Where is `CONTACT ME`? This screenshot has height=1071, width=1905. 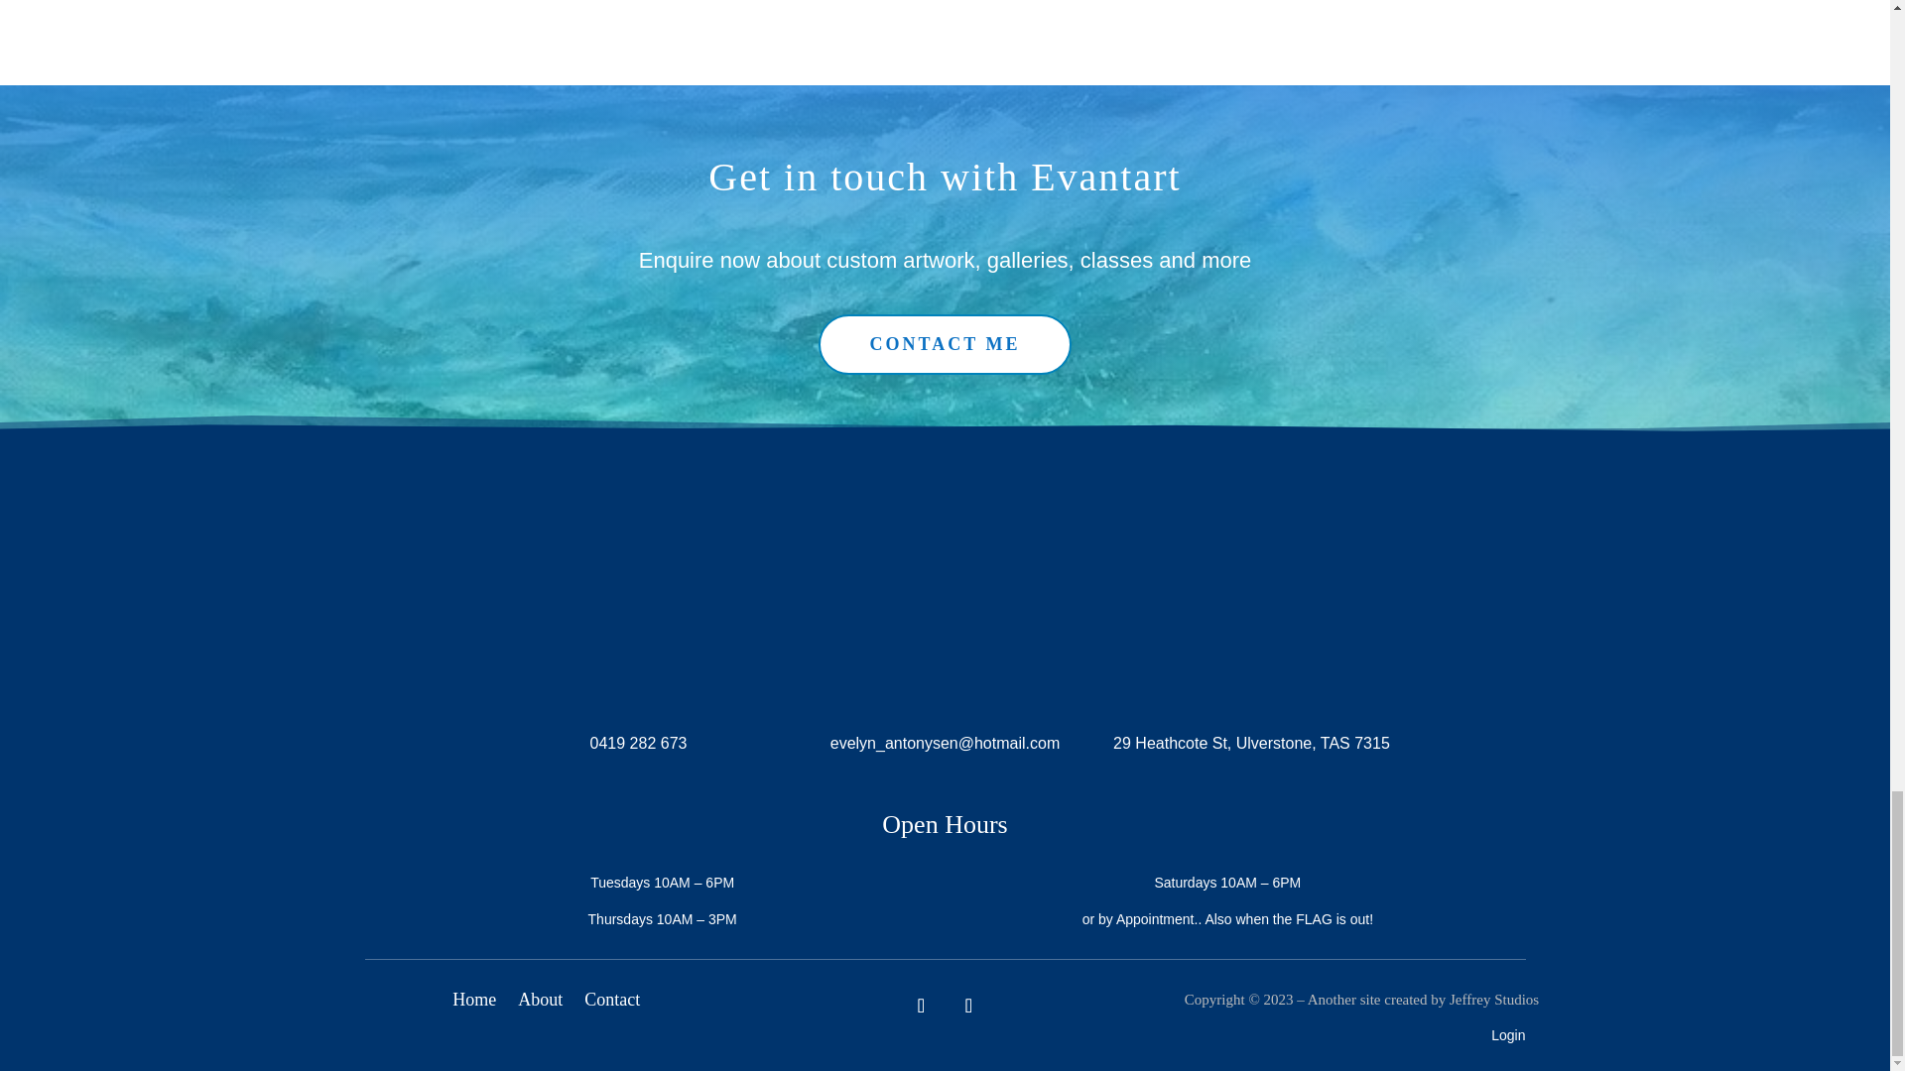 CONTACT ME is located at coordinates (945, 345).